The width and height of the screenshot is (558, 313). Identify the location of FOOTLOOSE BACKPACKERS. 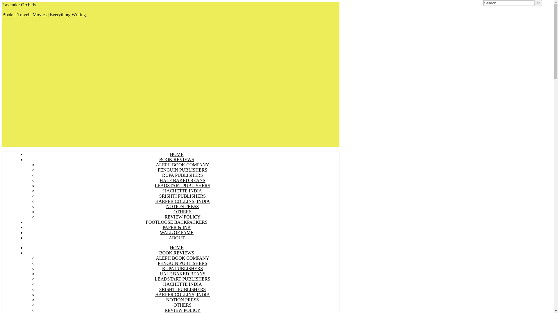
(177, 222).